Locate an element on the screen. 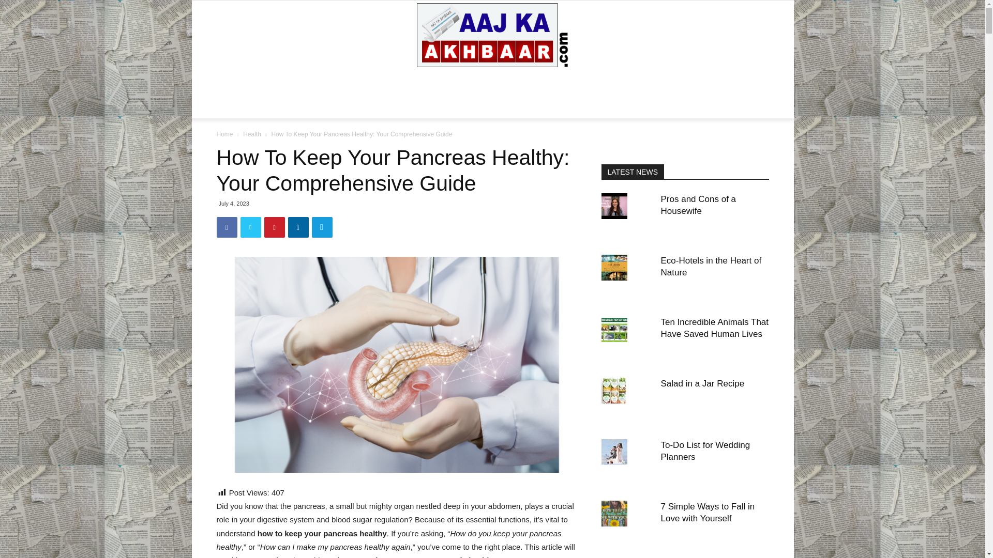 This screenshot has width=993, height=558. SPORTS is located at coordinates (623, 81).